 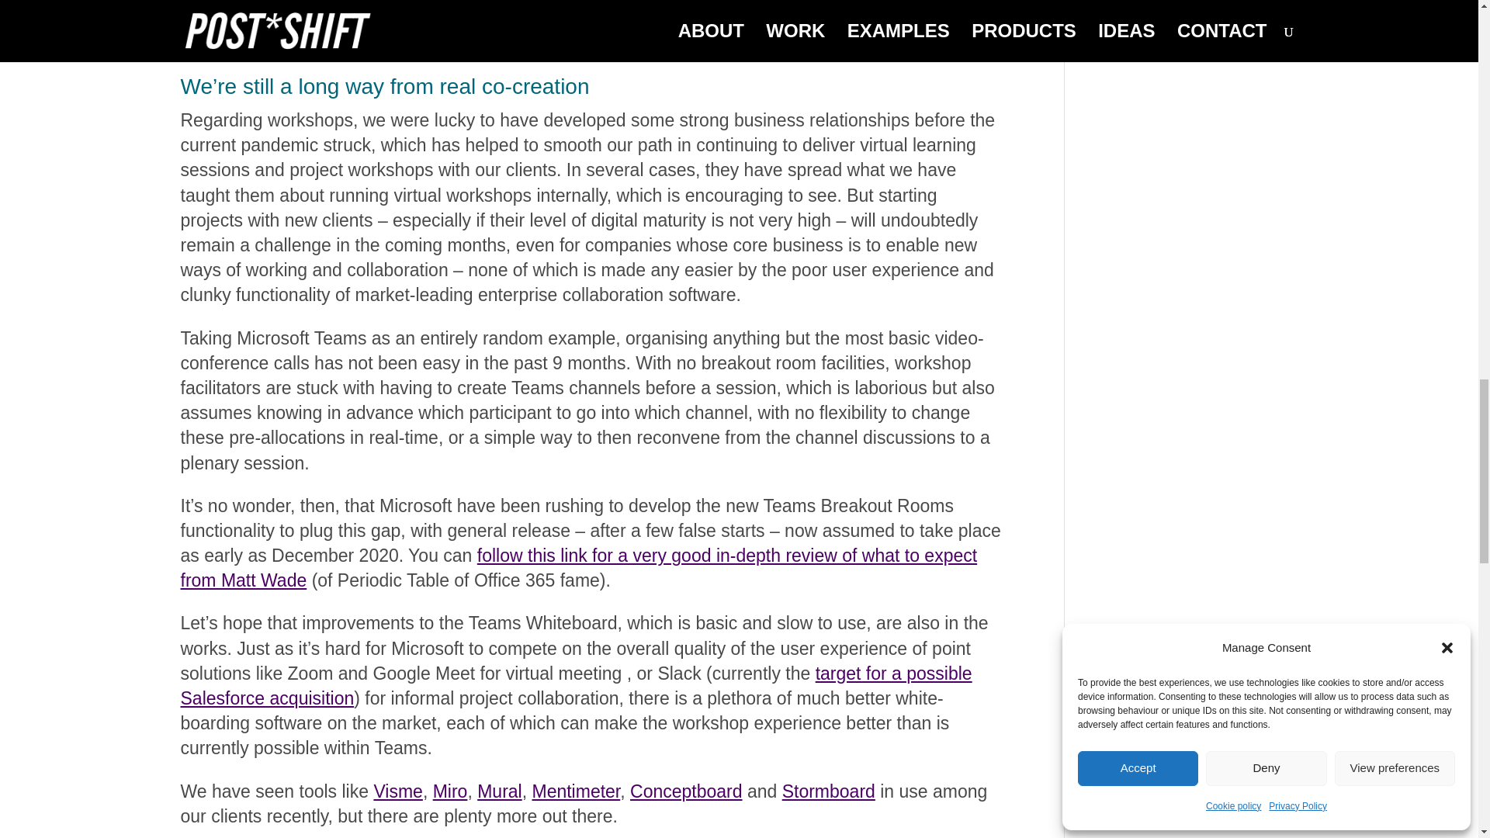 I want to click on Visme, so click(x=398, y=791).